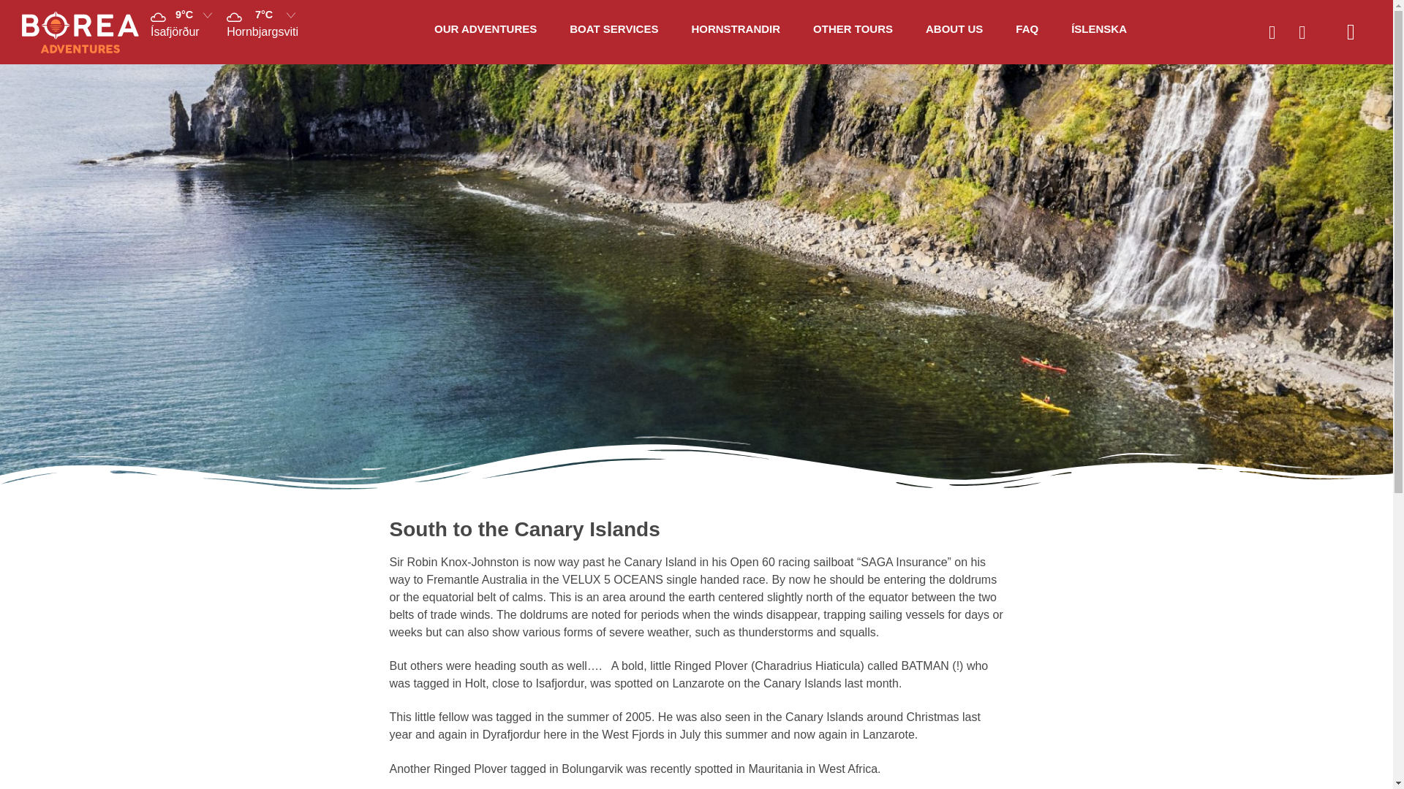 The width and height of the screenshot is (1404, 789). What do you see at coordinates (853, 29) in the screenshot?
I see `OTHER TOURS` at bounding box center [853, 29].